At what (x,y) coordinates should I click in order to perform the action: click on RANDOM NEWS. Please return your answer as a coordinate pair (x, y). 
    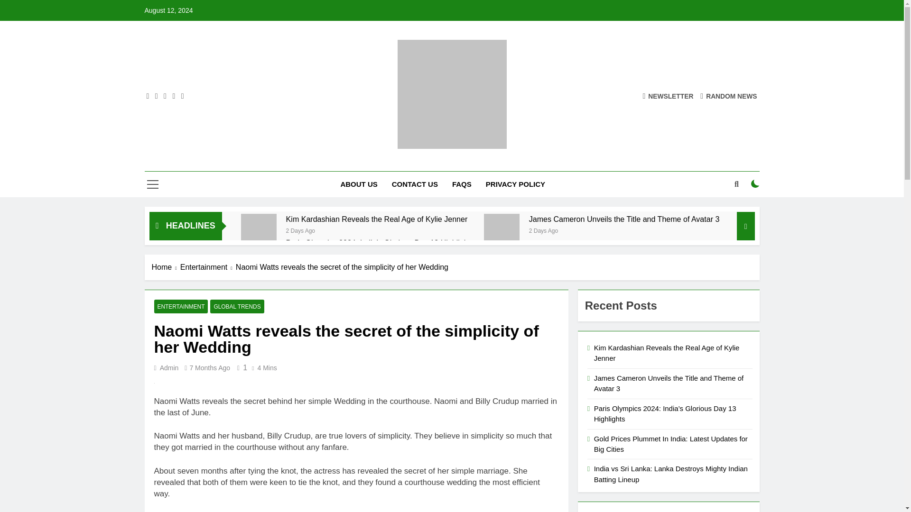
    Looking at the image, I should click on (729, 96).